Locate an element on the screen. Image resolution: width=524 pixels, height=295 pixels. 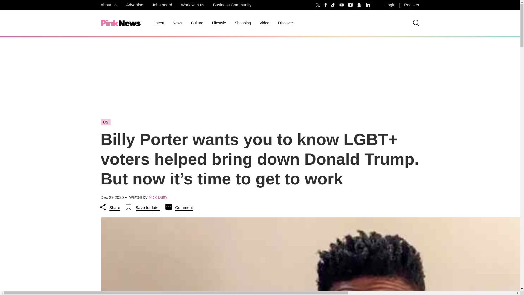
Work with us is located at coordinates (193, 5).